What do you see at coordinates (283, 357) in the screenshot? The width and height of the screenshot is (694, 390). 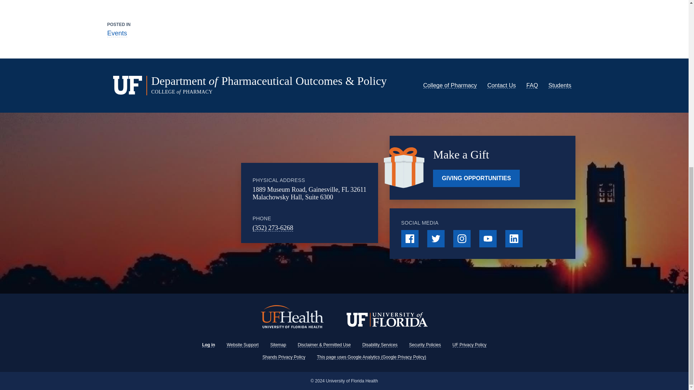 I see `Shands Privacy Policy` at bounding box center [283, 357].